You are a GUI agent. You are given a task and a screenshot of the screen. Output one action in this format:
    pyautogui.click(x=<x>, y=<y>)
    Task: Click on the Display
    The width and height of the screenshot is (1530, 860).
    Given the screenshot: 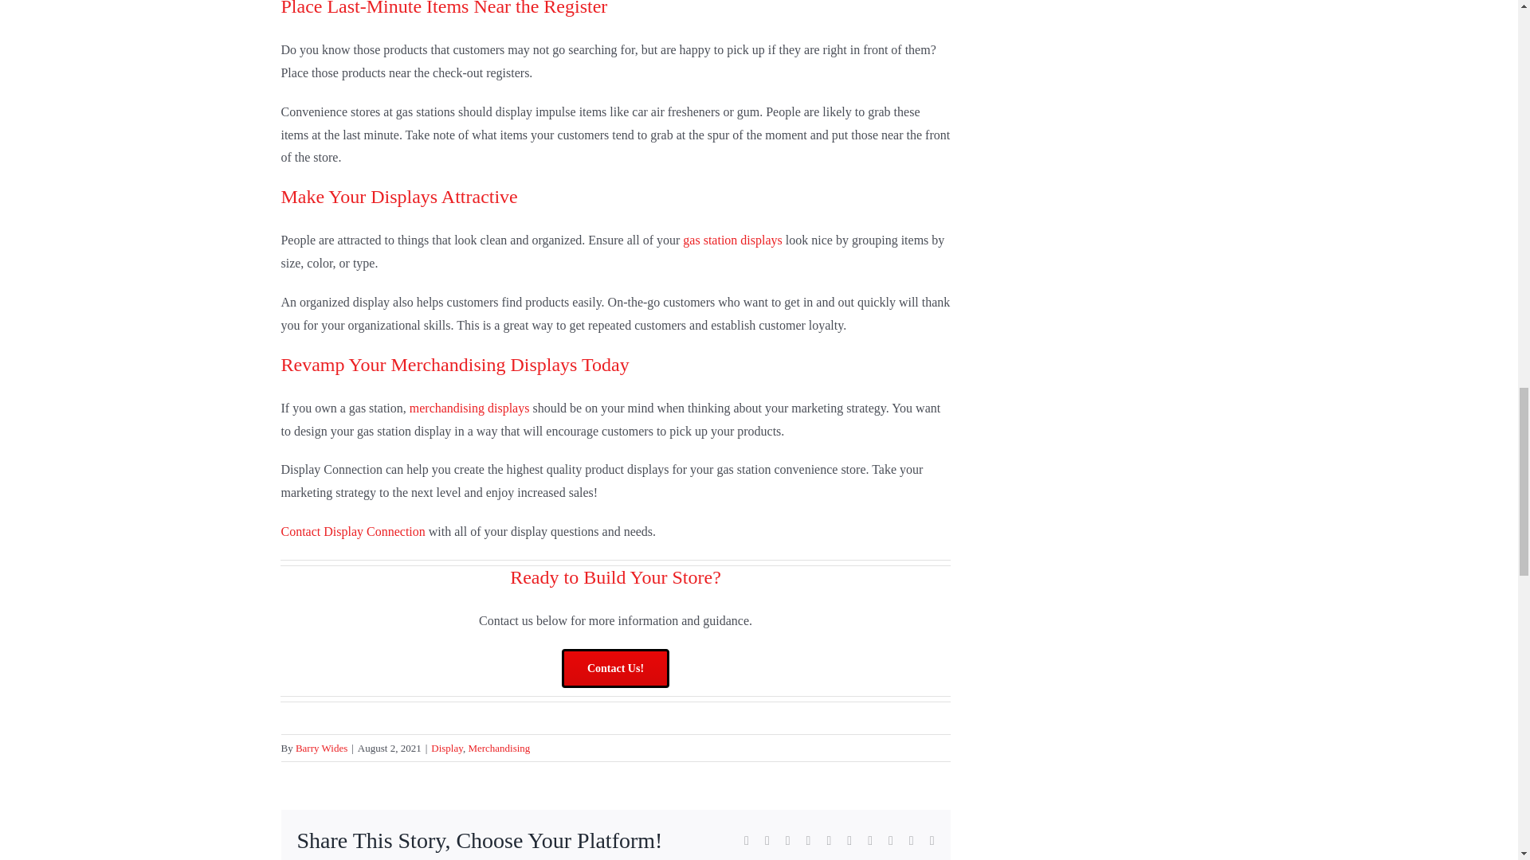 What is the action you would take?
    pyautogui.click(x=447, y=749)
    